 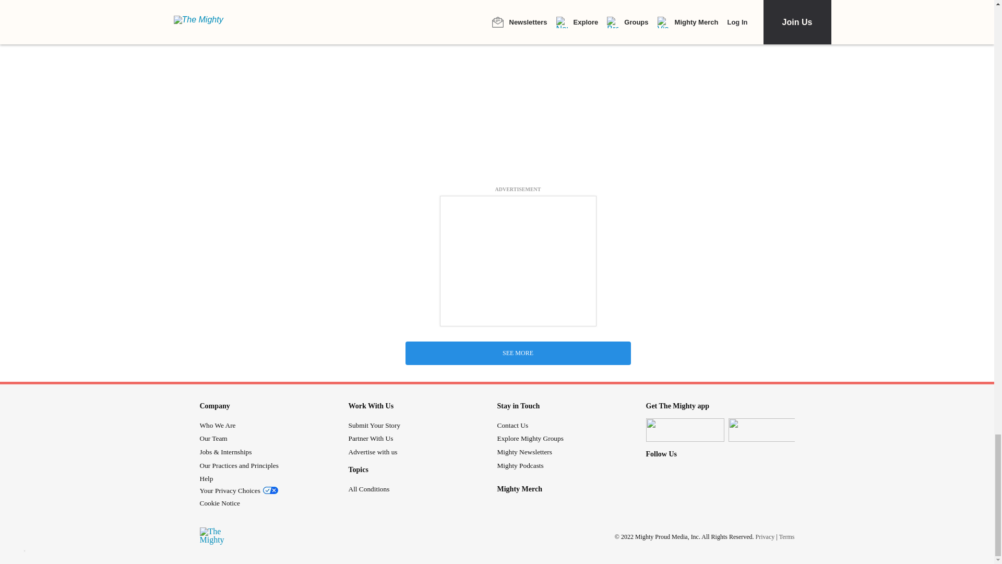 I want to click on Our Team, so click(x=213, y=438).